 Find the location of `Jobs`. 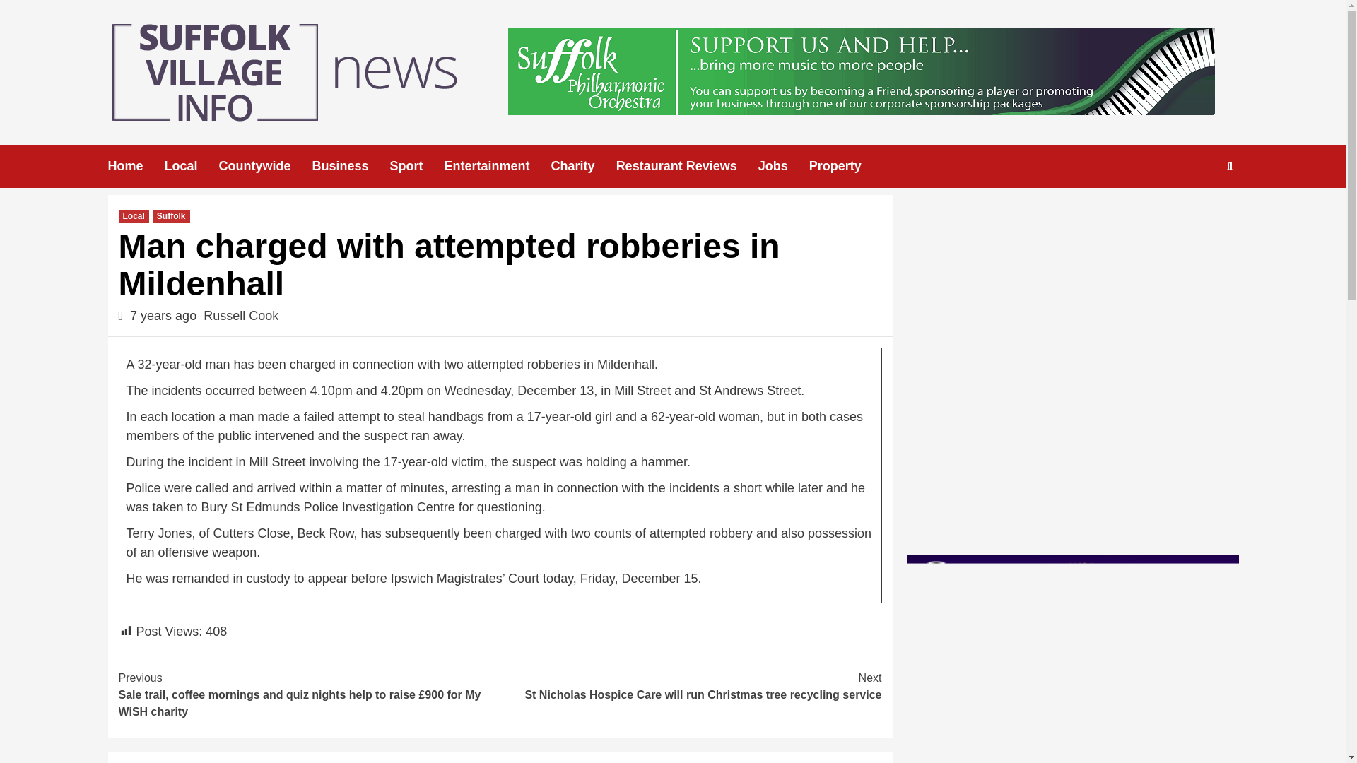

Jobs is located at coordinates (783, 166).